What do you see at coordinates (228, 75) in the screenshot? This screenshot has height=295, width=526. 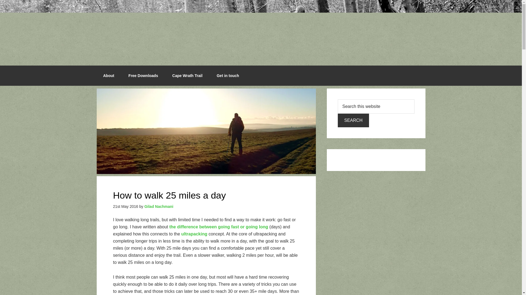 I see `Get in touch` at bounding box center [228, 75].